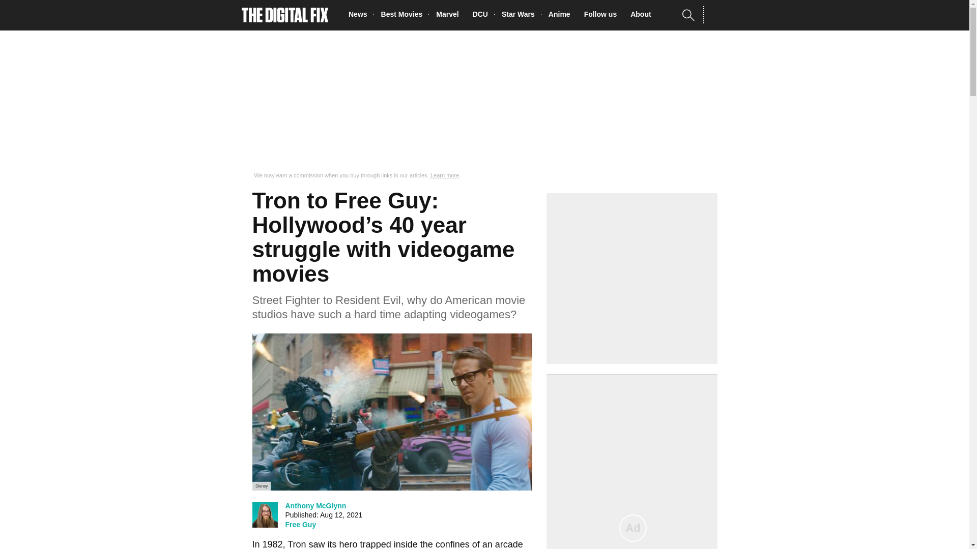 This screenshot has height=549, width=977. Describe the element at coordinates (562, 15) in the screenshot. I see `Anime News` at that location.